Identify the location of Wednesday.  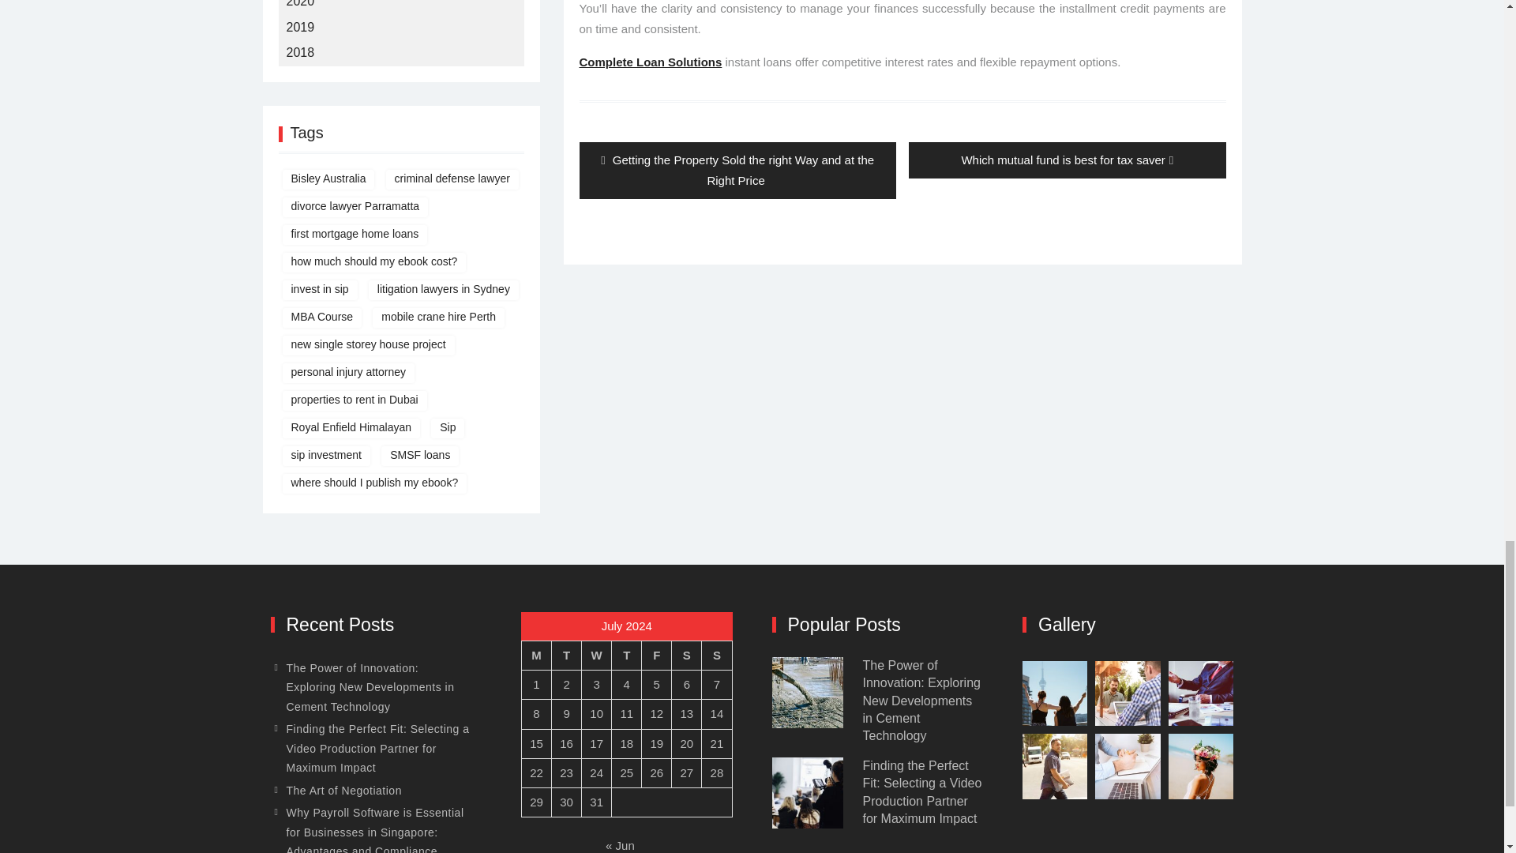
(597, 655).